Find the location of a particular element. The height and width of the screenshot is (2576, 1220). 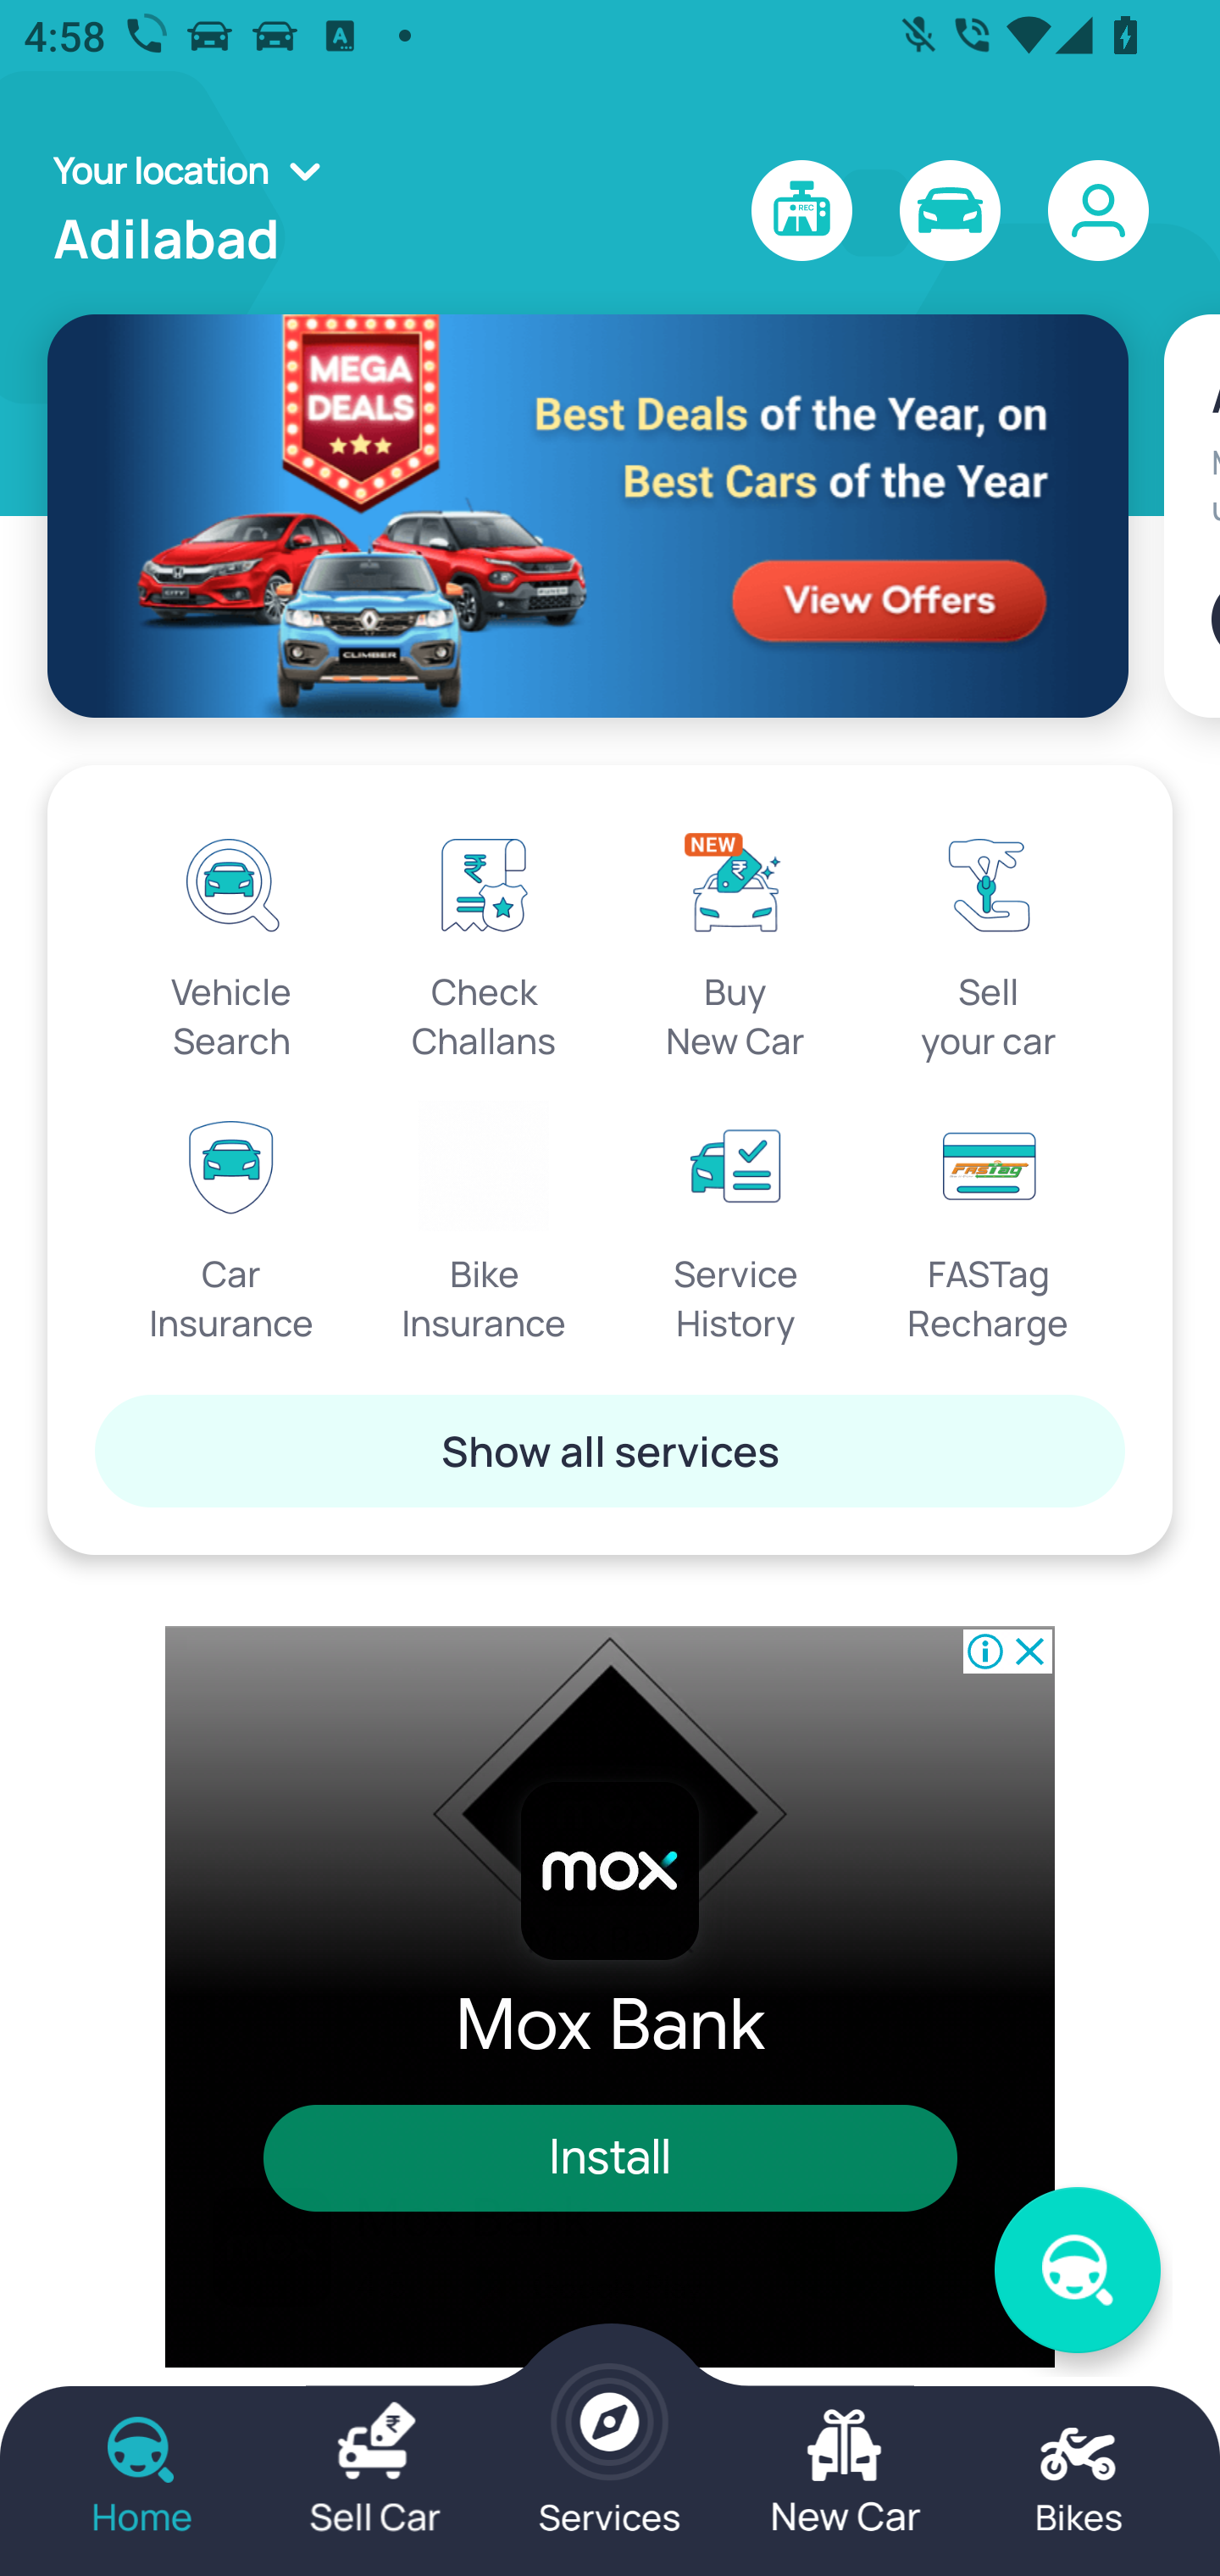

Your location Adilabad is located at coordinates (197, 211).